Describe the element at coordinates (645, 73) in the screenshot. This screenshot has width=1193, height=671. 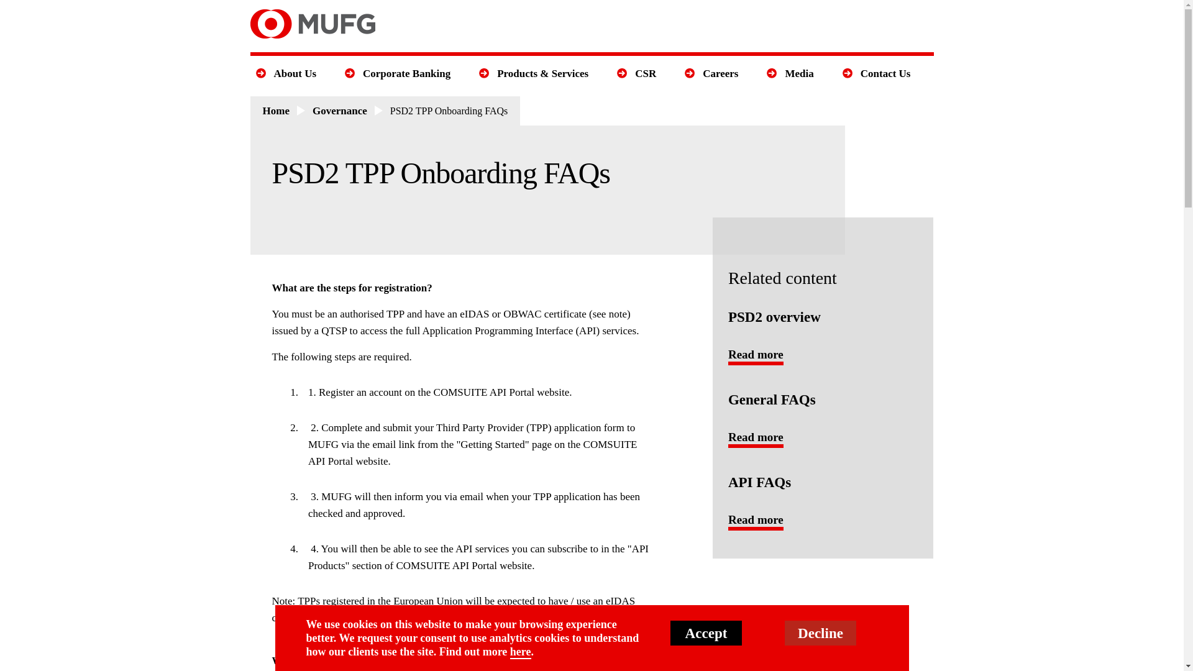
I see `CSR` at that location.